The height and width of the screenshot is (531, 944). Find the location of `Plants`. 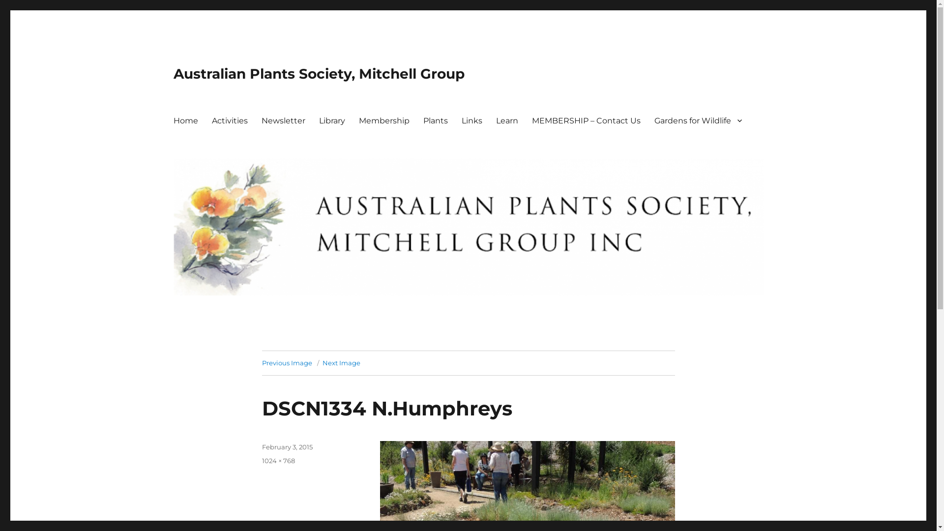

Plants is located at coordinates (435, 120).